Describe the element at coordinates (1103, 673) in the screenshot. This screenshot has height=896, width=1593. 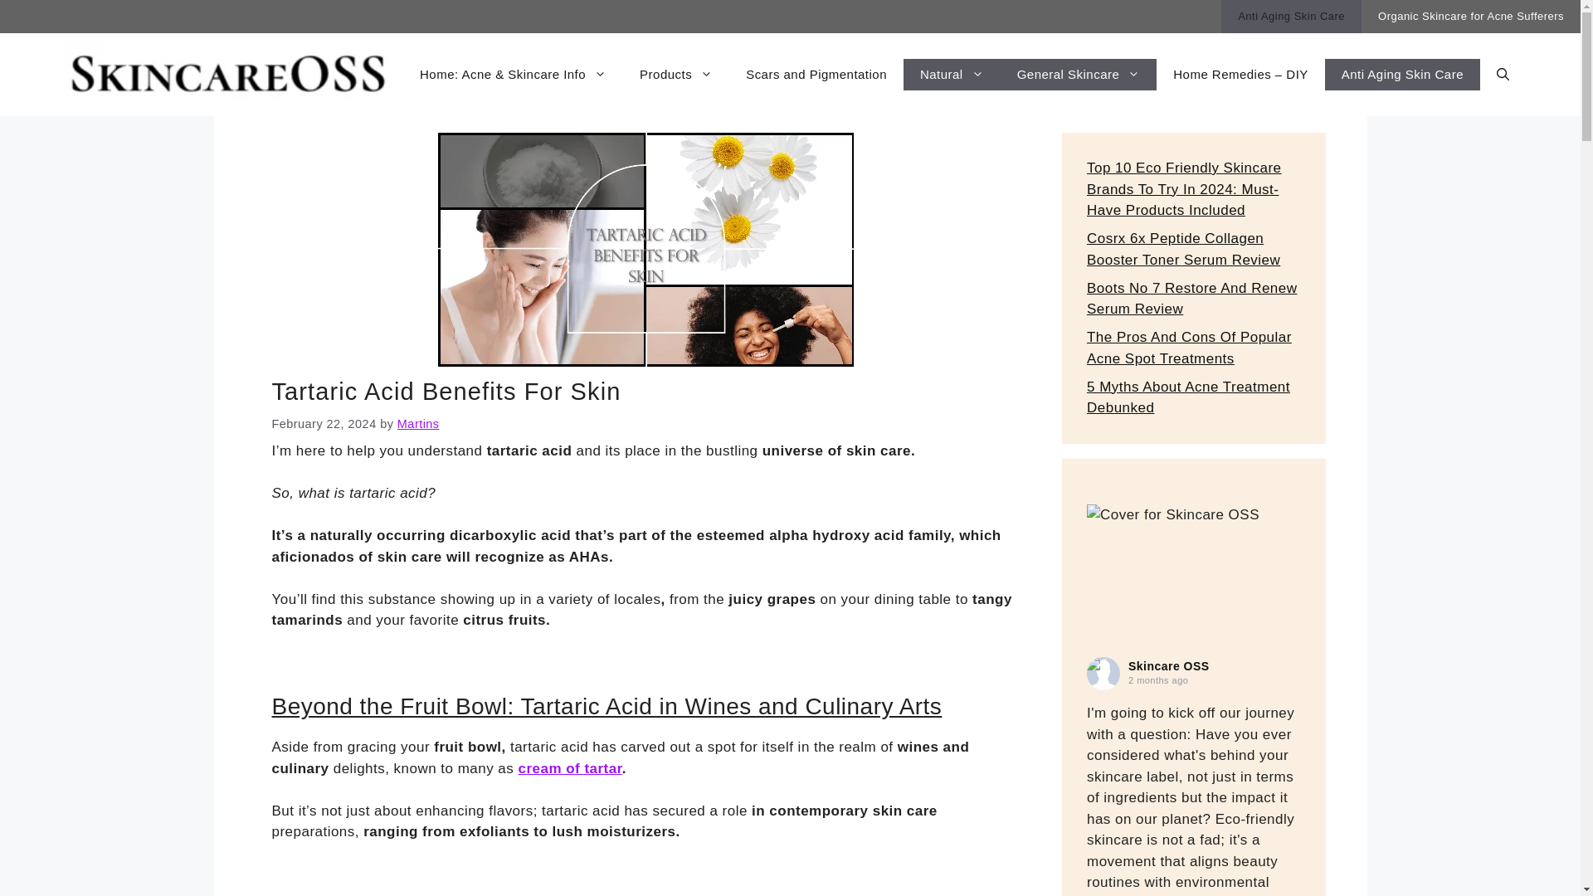
I see `Skincare OSS` at that location.